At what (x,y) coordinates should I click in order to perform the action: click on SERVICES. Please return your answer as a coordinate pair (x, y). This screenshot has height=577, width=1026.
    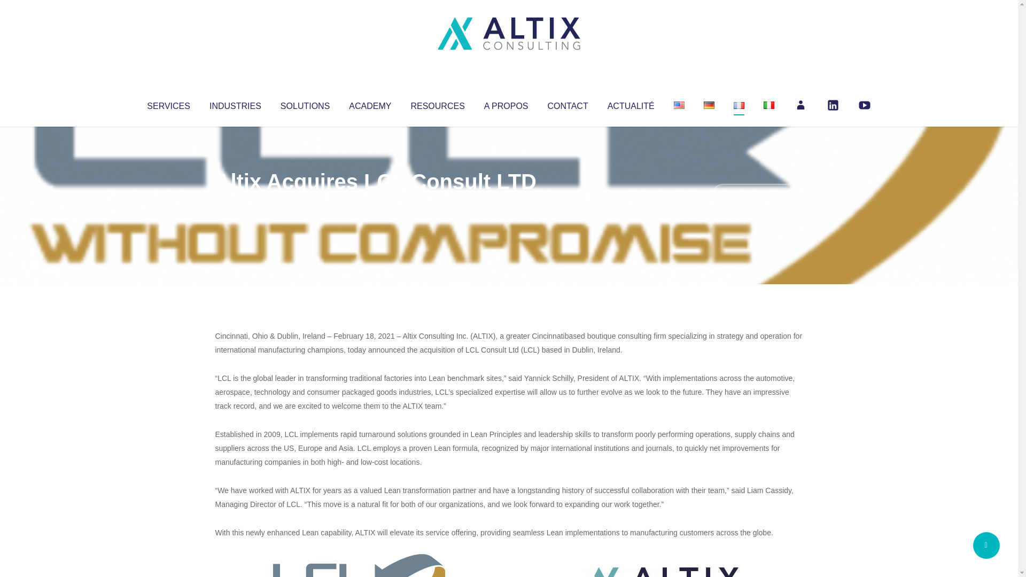
    Looking at the image, I should click on (168, 104).